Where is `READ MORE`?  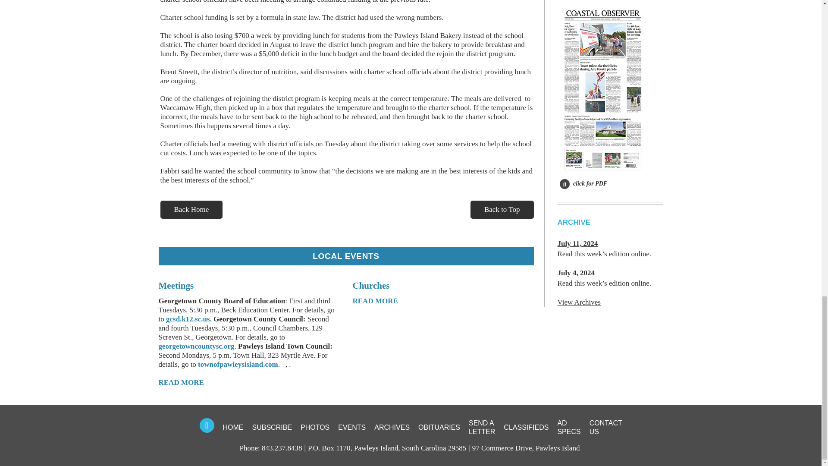
READ MORE is located at coordinates (181, 382).